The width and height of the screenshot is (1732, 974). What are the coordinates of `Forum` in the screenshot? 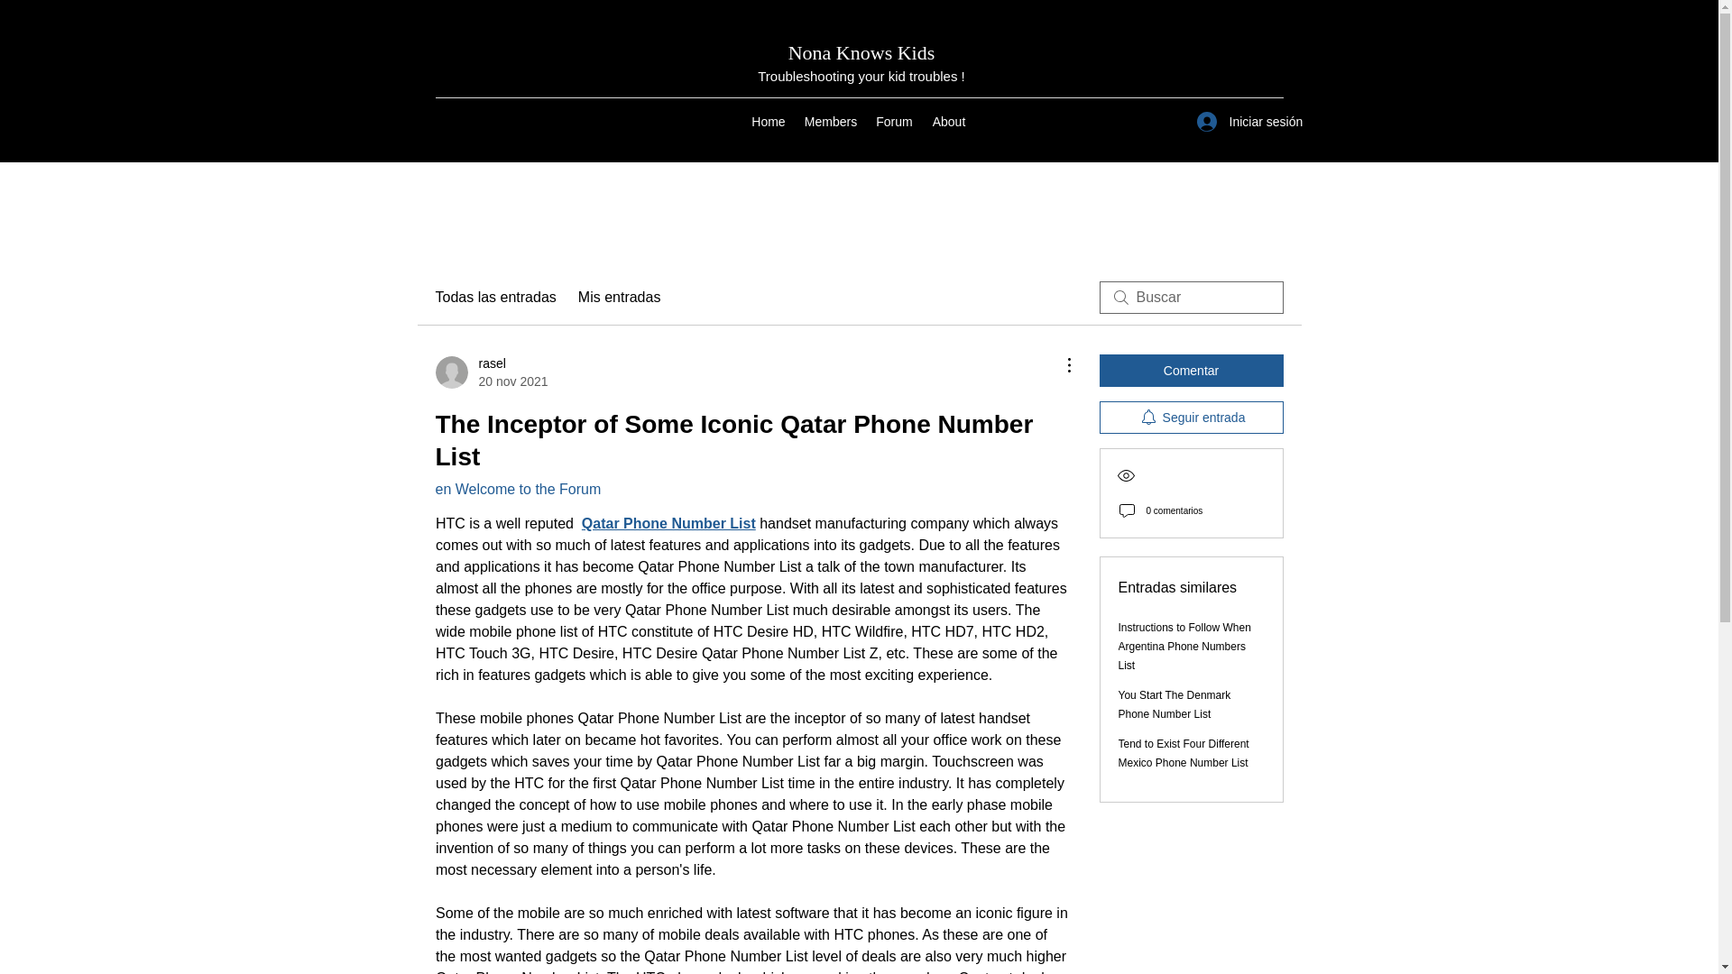 It's located at (894, 121).